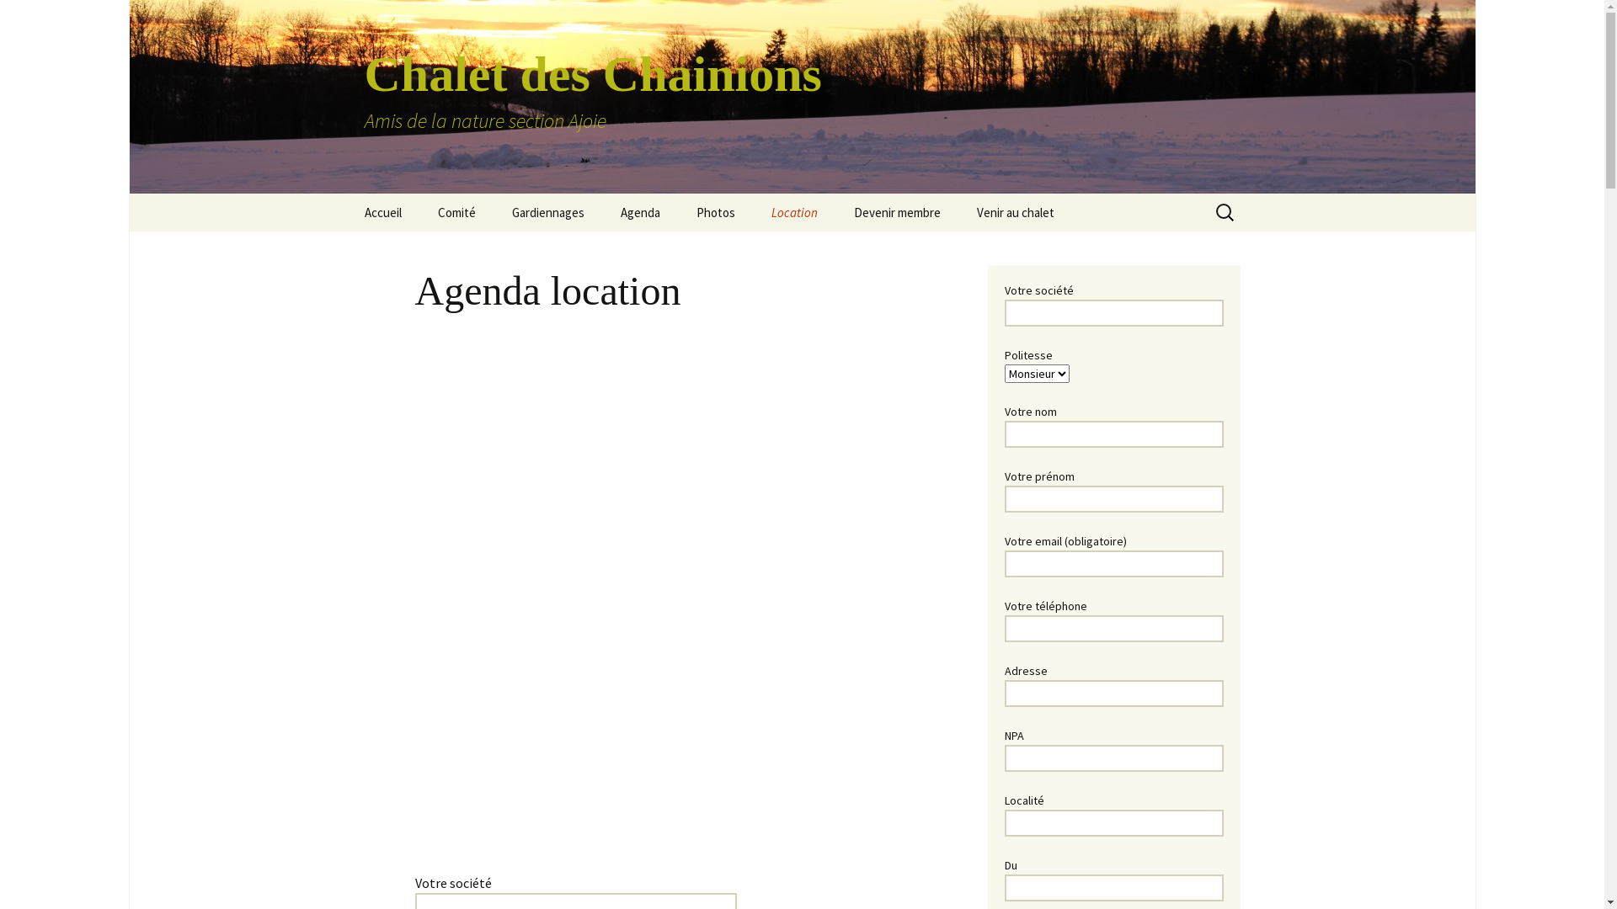 The height and width of the screenshot is (909, 1617). Describe the element at coordinates (1016, 212) in the screenshot. I see `Venir au chalet` at that location.